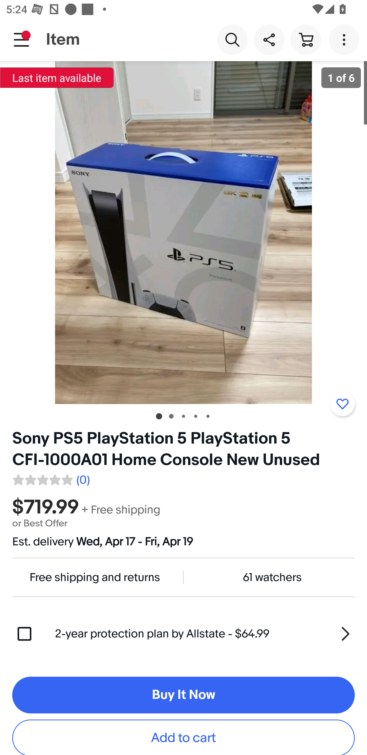 The height and width of the screenshot is (755, 367). I want to click on Share this item, so click(269, 39).